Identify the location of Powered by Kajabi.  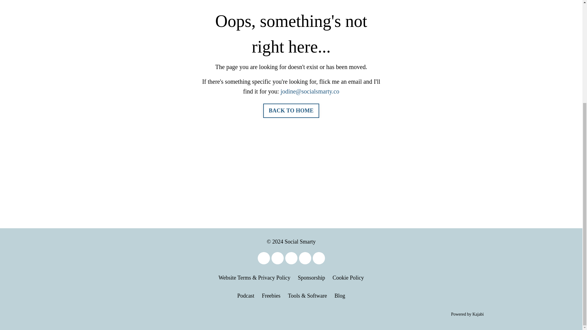
(467, 314).